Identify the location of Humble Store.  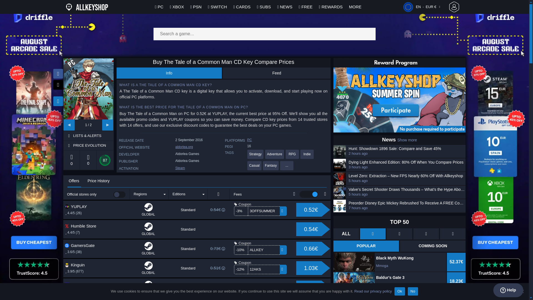
(87, 226).